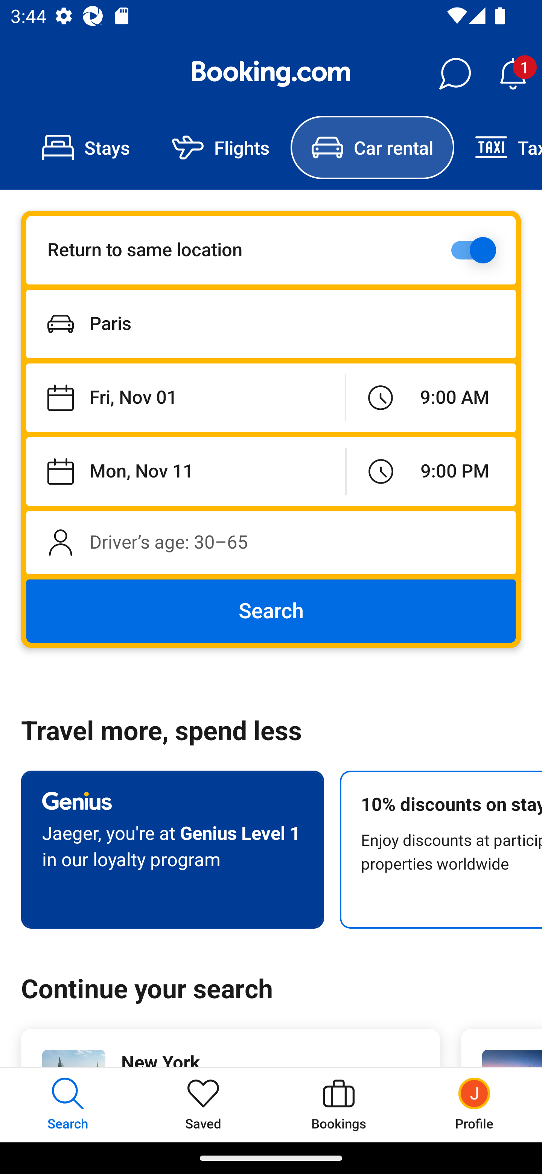 This screenshot has width=542, height=1174. What do you see at coordinates (271, 611) in the screenshot?
I see `Search` at bounding box center [271, 611].